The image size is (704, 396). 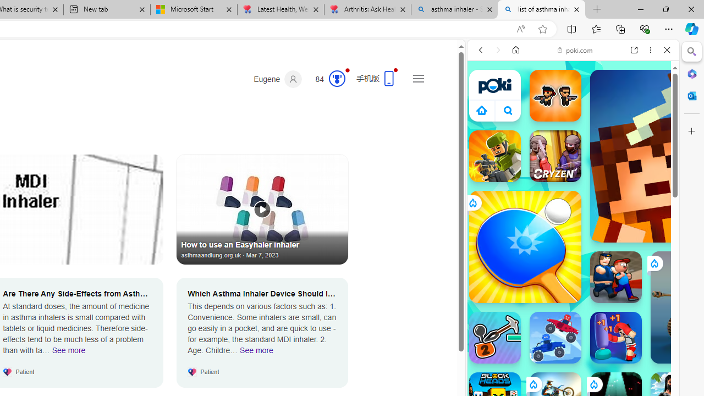 What do you see at coordinates (573, 285) in the screenshot?
I see `Shooting Games` at bounding box center [573, 285].